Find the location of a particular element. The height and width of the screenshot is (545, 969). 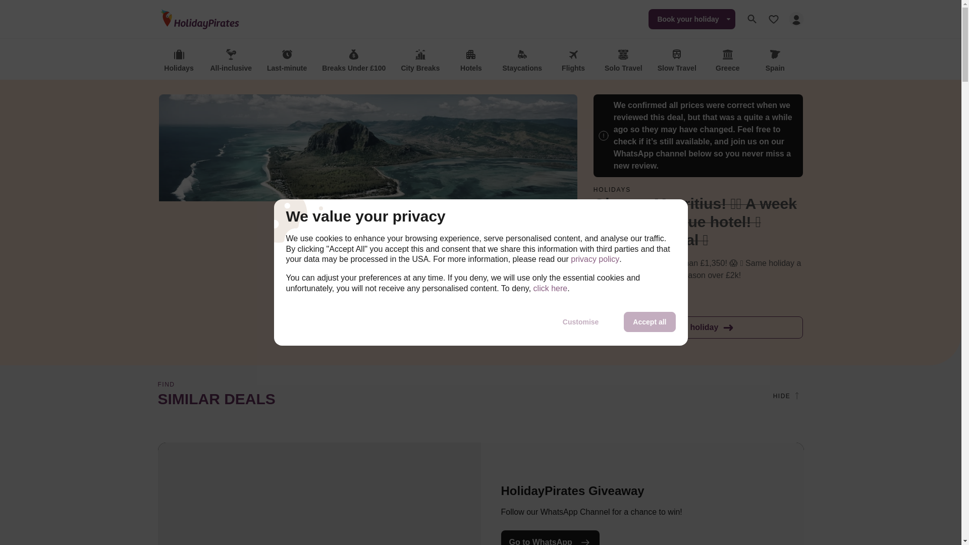

Spain is located at coordinates (775, 61).